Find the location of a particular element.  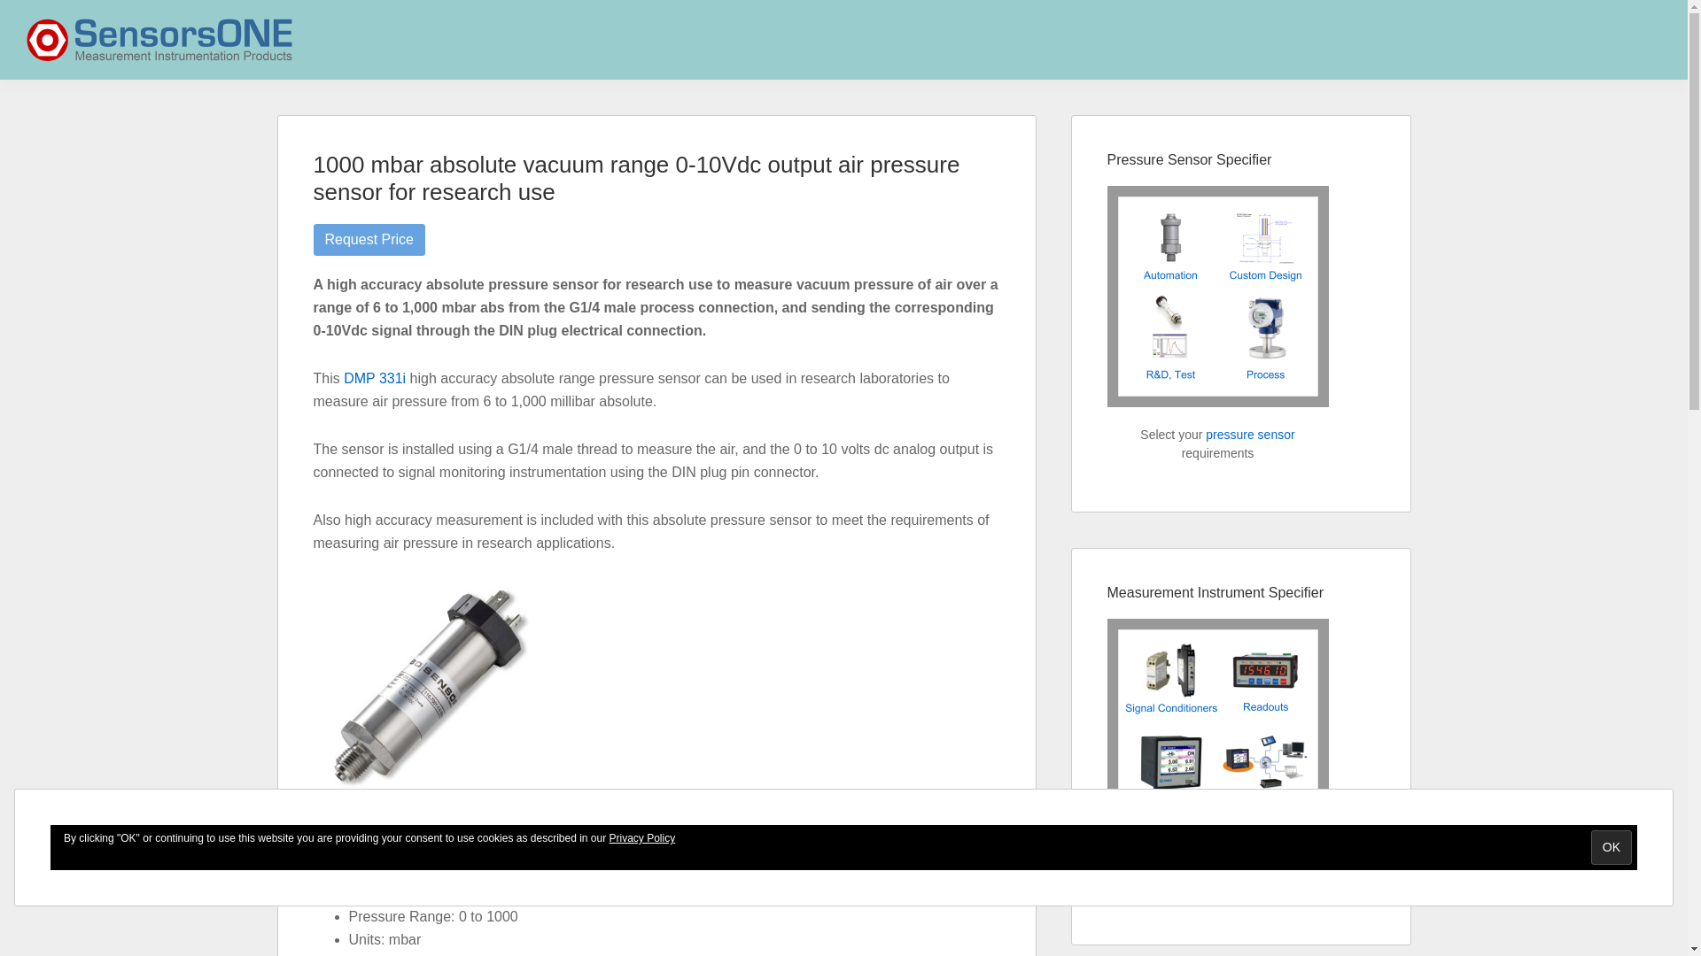

Pressure Sensor Specifier is located at coordinates (1217, 296).